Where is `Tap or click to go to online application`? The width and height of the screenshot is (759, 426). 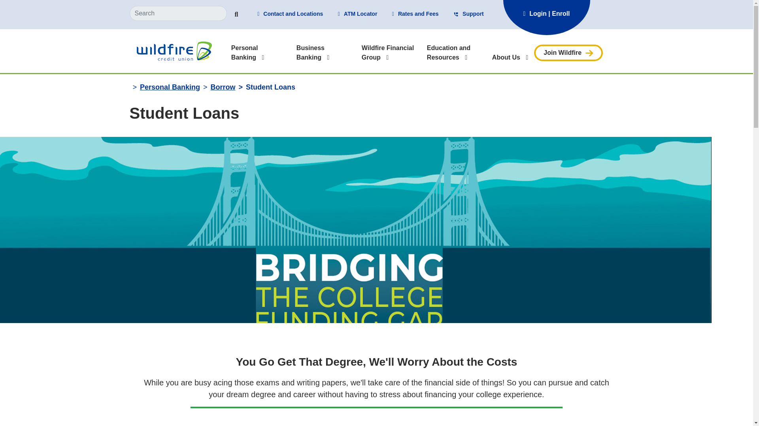
Tap or click to go to online application is located at coordinates (568, 52).